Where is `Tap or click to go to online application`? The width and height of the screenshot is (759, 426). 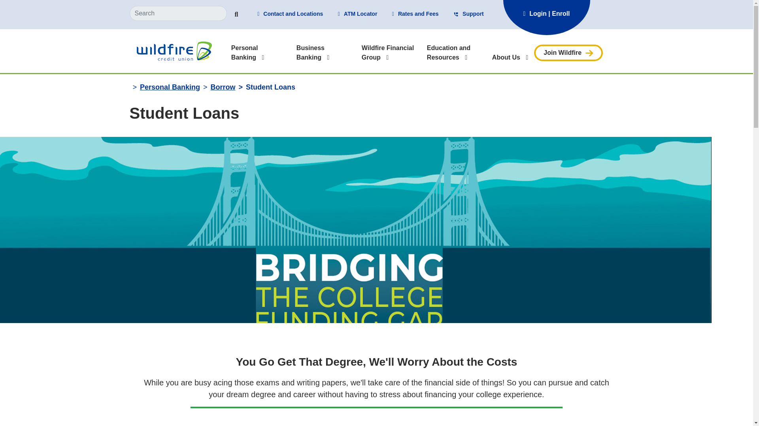
Tap or click to go to online application is located at coordinates (568, 52).